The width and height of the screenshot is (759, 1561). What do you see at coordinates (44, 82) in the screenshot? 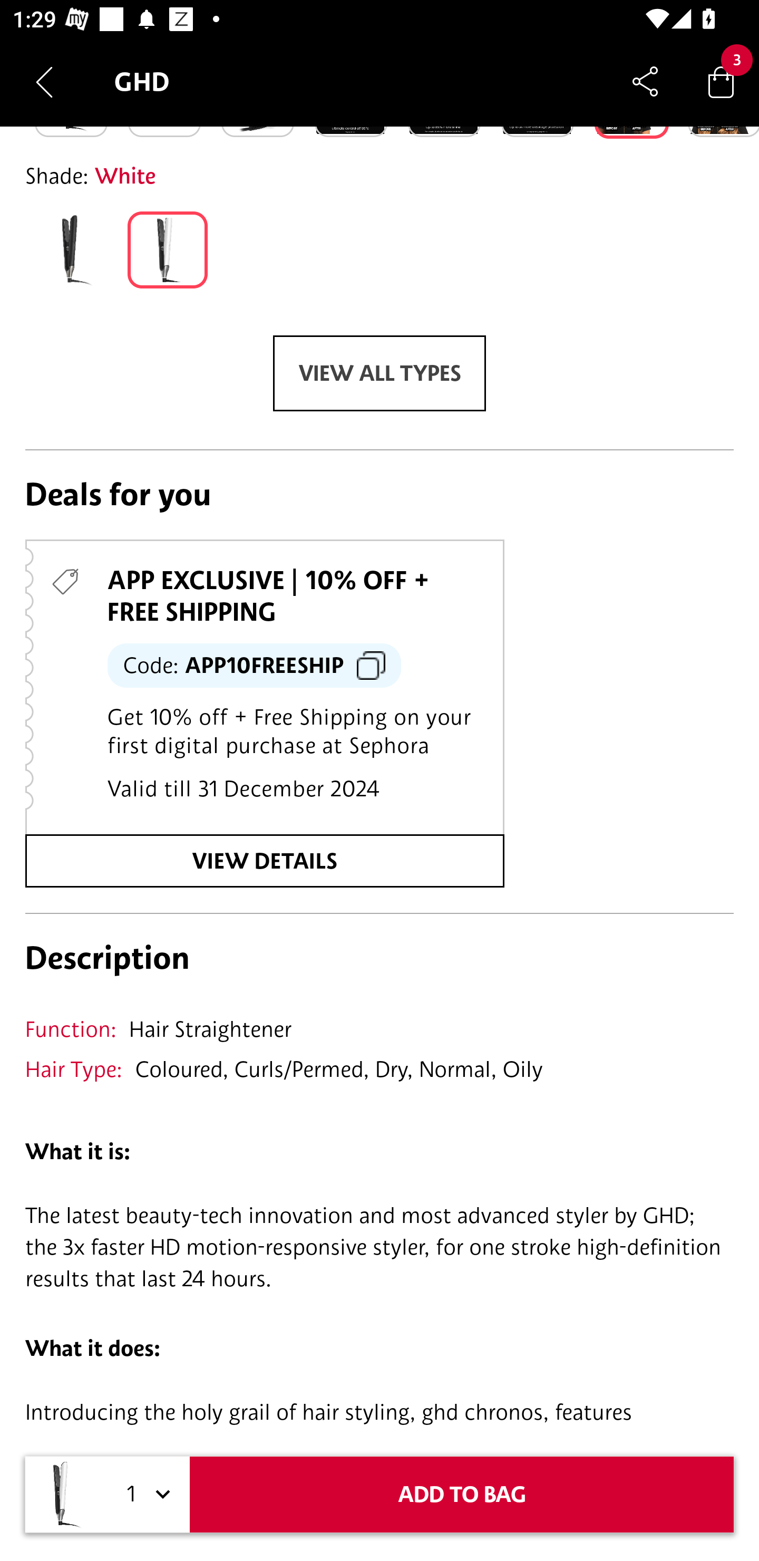
I see `Navigate up` at bounding box center [44, 82].